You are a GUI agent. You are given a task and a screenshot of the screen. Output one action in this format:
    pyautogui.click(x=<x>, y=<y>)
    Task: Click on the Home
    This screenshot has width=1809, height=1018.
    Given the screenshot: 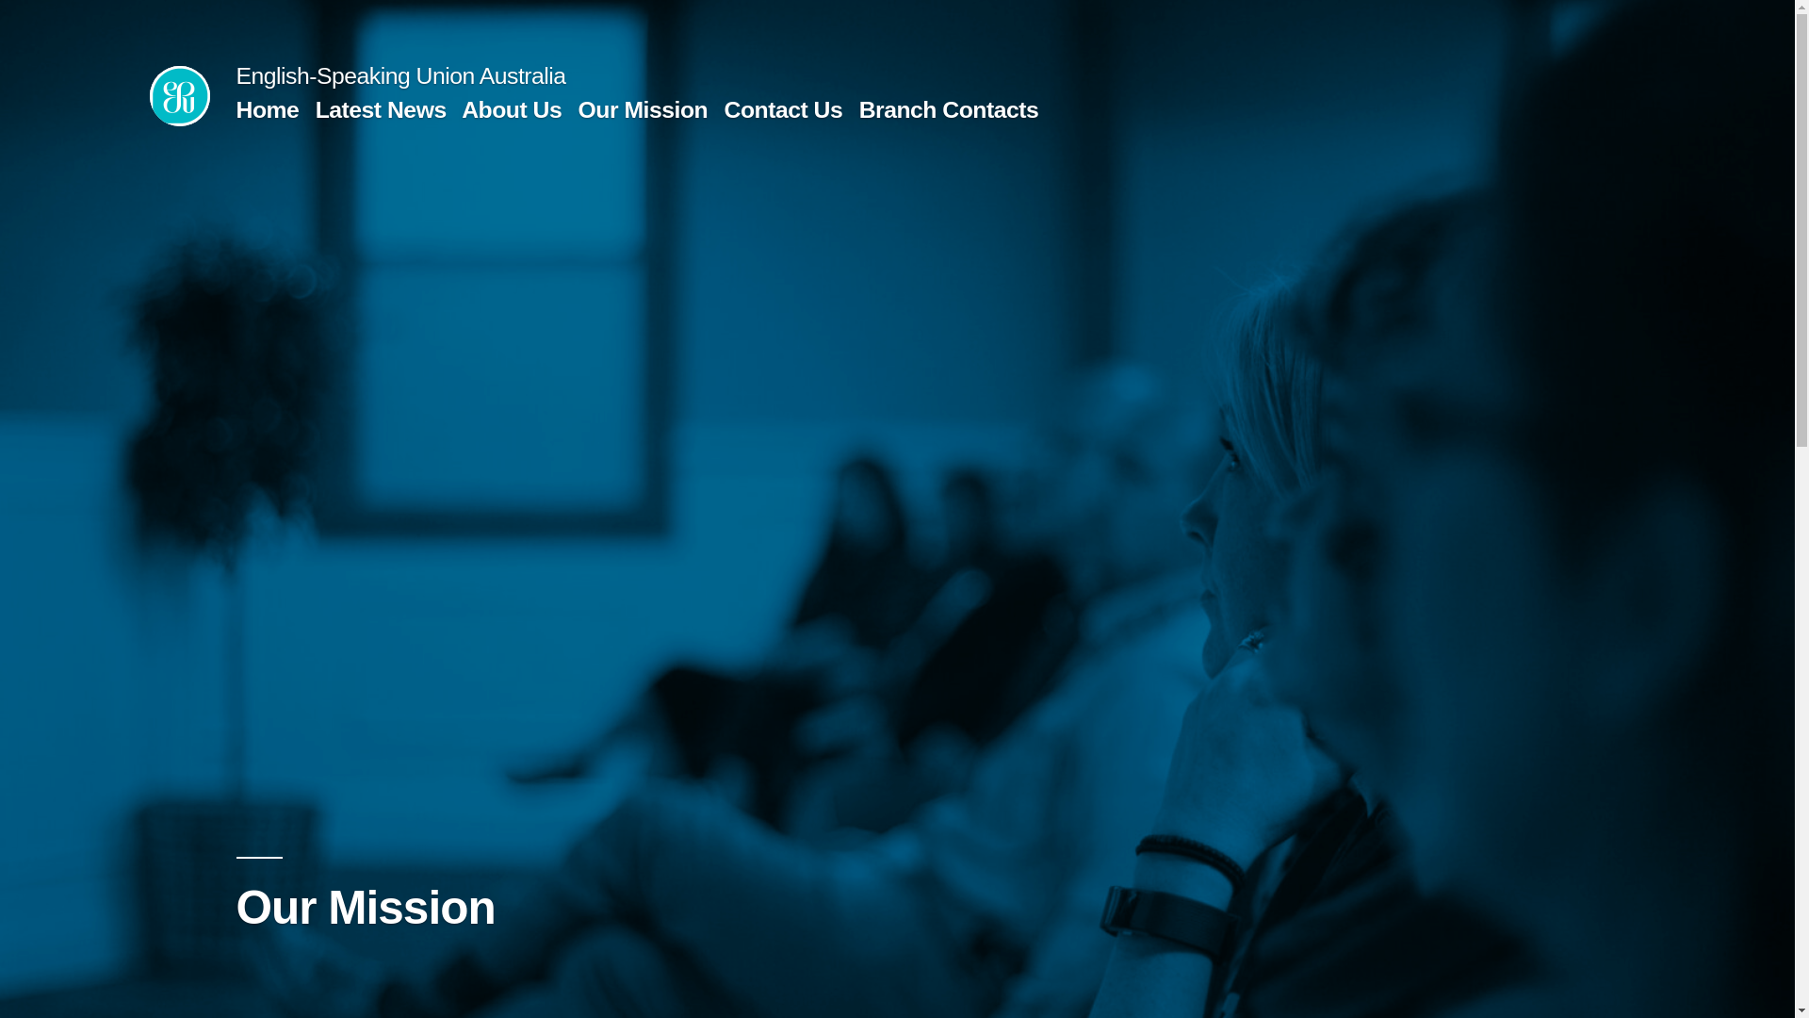 What is the action you would take?
    pyautogui.click(x=268, y=109)
    